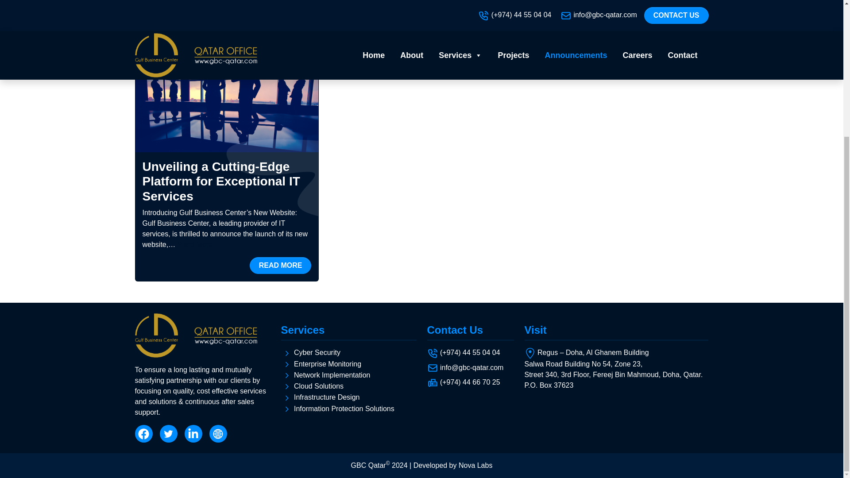  I want to click on Cloud Solutions, so click(319, 386).